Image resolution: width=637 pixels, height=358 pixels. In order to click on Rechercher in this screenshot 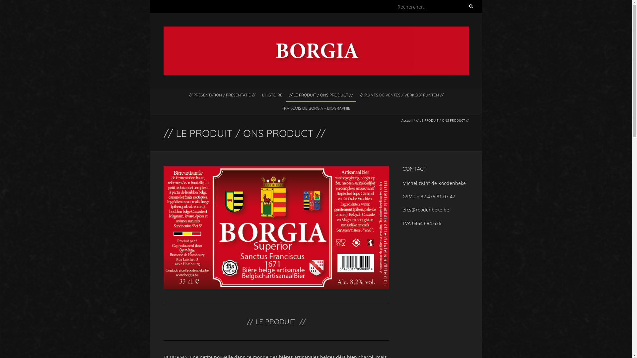, I will do `click(17, 4)`.